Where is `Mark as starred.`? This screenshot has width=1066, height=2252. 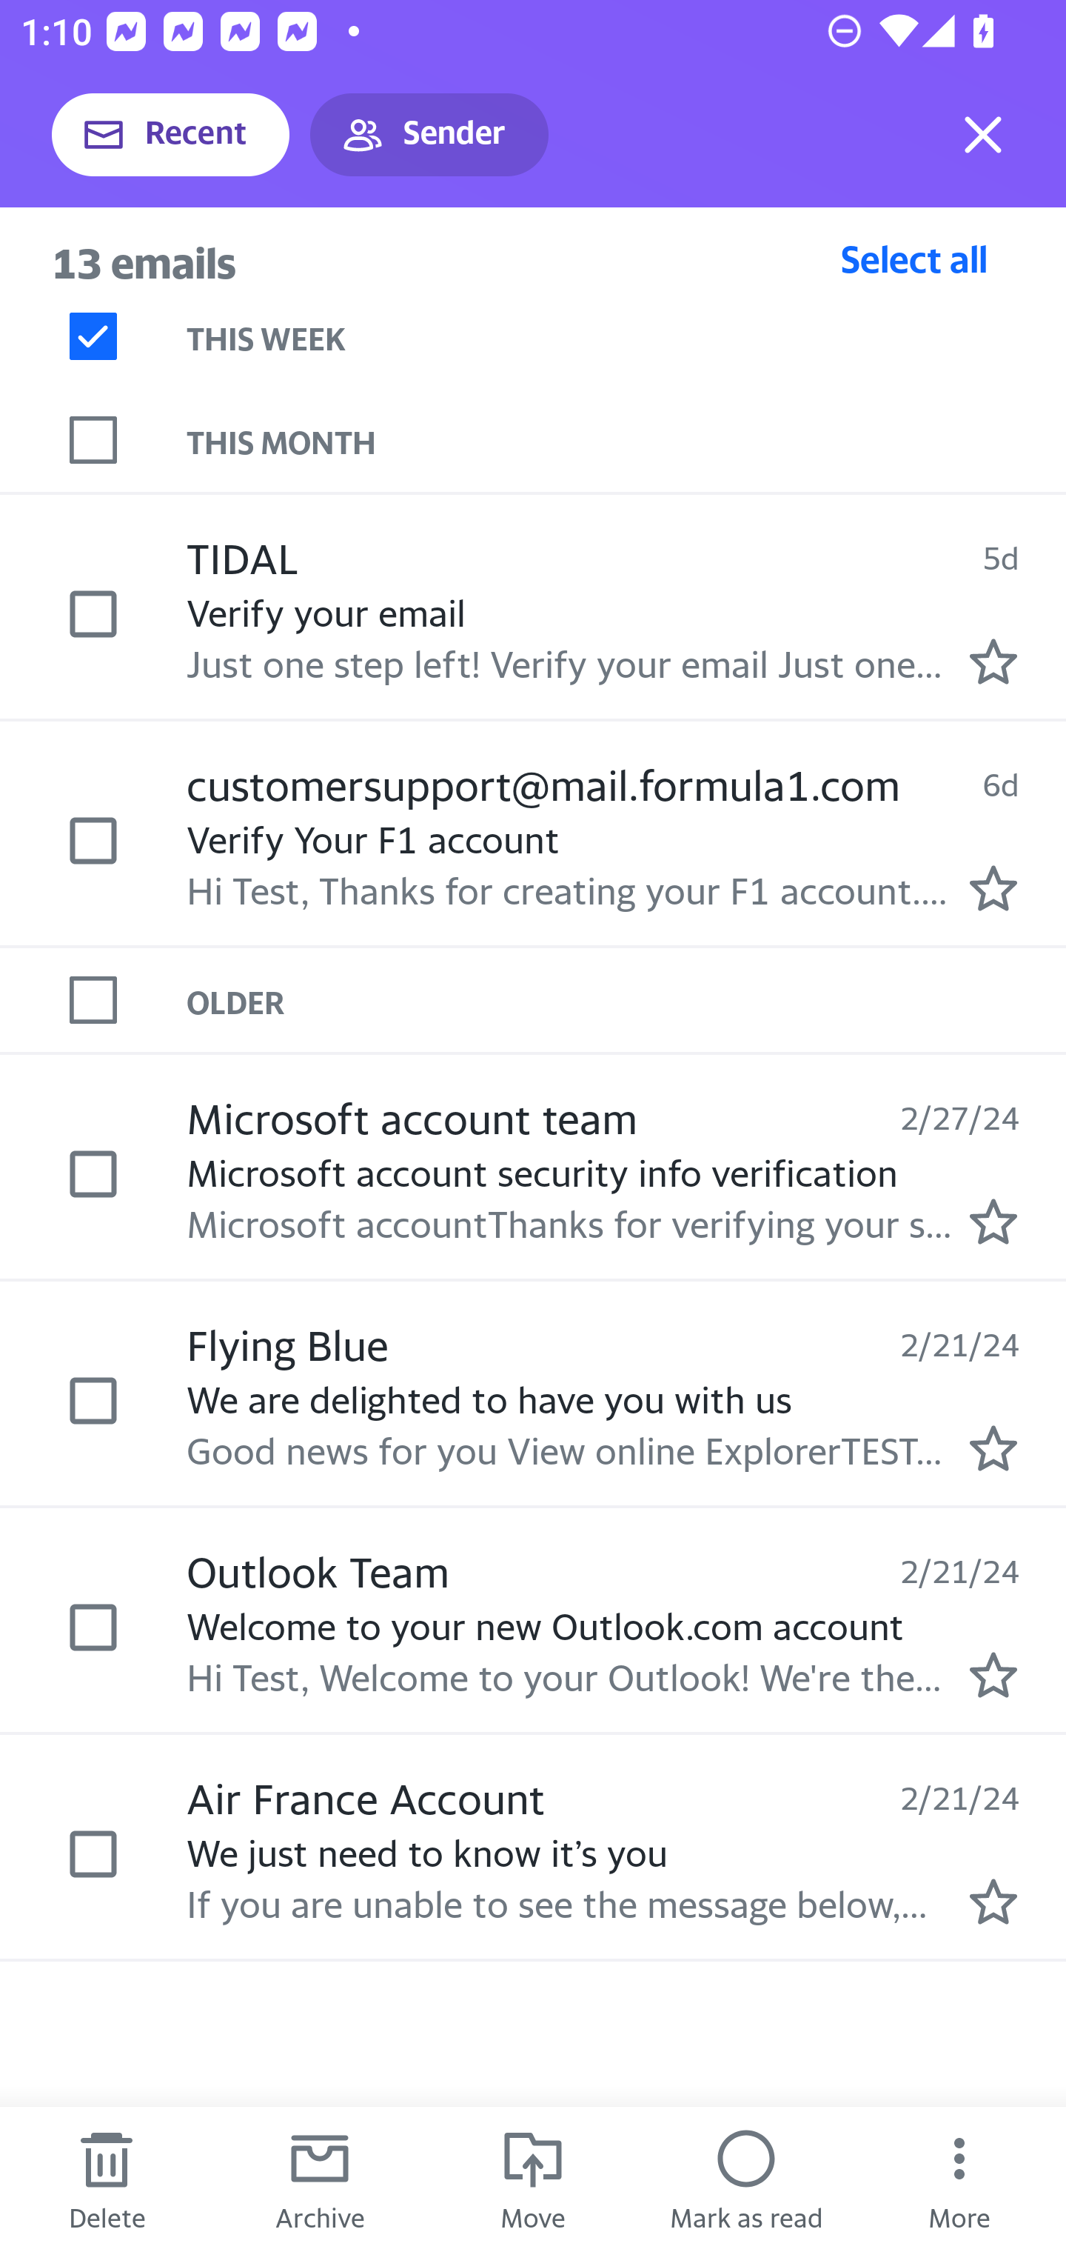 Mark as starred. is located at coordinates (993, 888).